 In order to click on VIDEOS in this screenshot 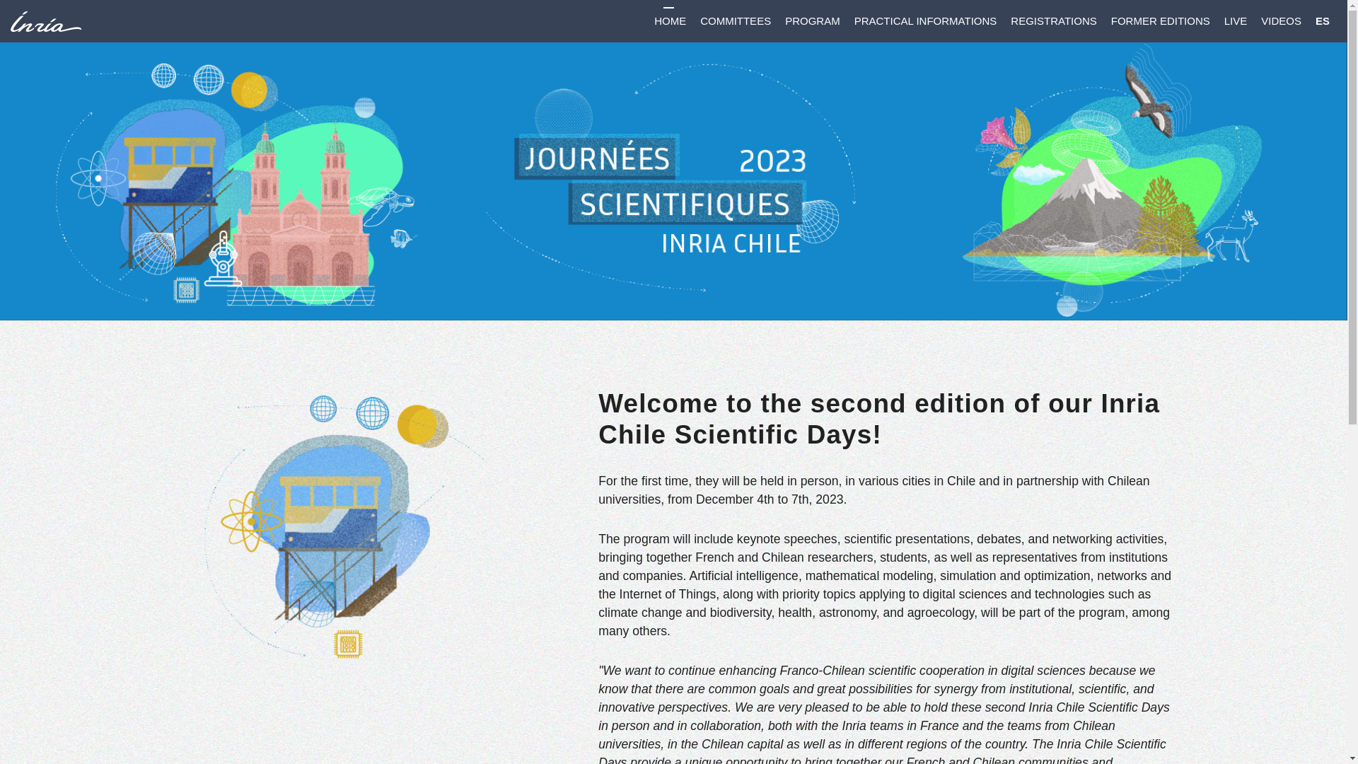, I will do `click(1281, 21)`.